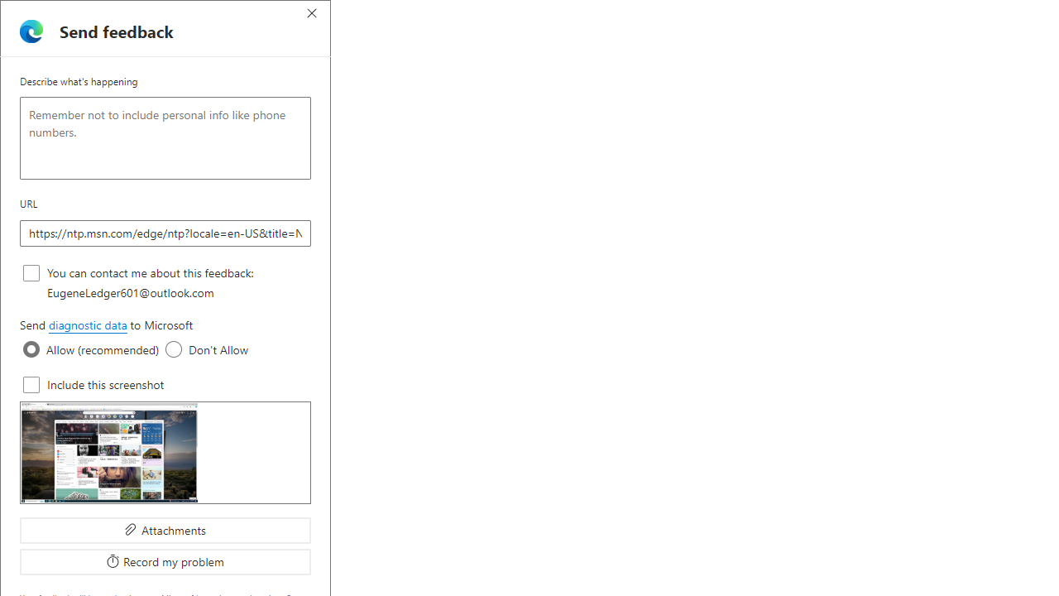 The image size is (1059, 596). Describe the element at coordinates (797, 15) in the screenshot. I see `New tab` at that location.